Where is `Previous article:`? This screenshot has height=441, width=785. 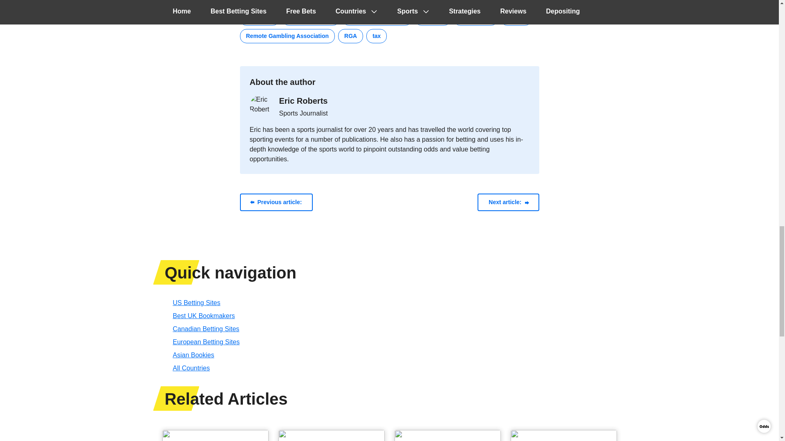
Previous article: is located at coordinates (276, 203).